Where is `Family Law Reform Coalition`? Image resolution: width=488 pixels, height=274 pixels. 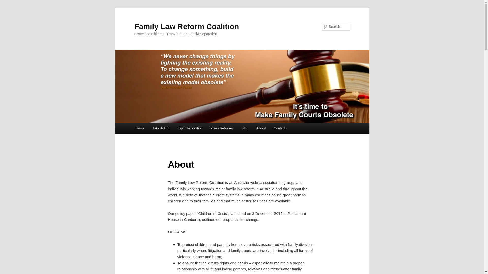
Family Law Reform Coalition is located at coordinates (187, 26).